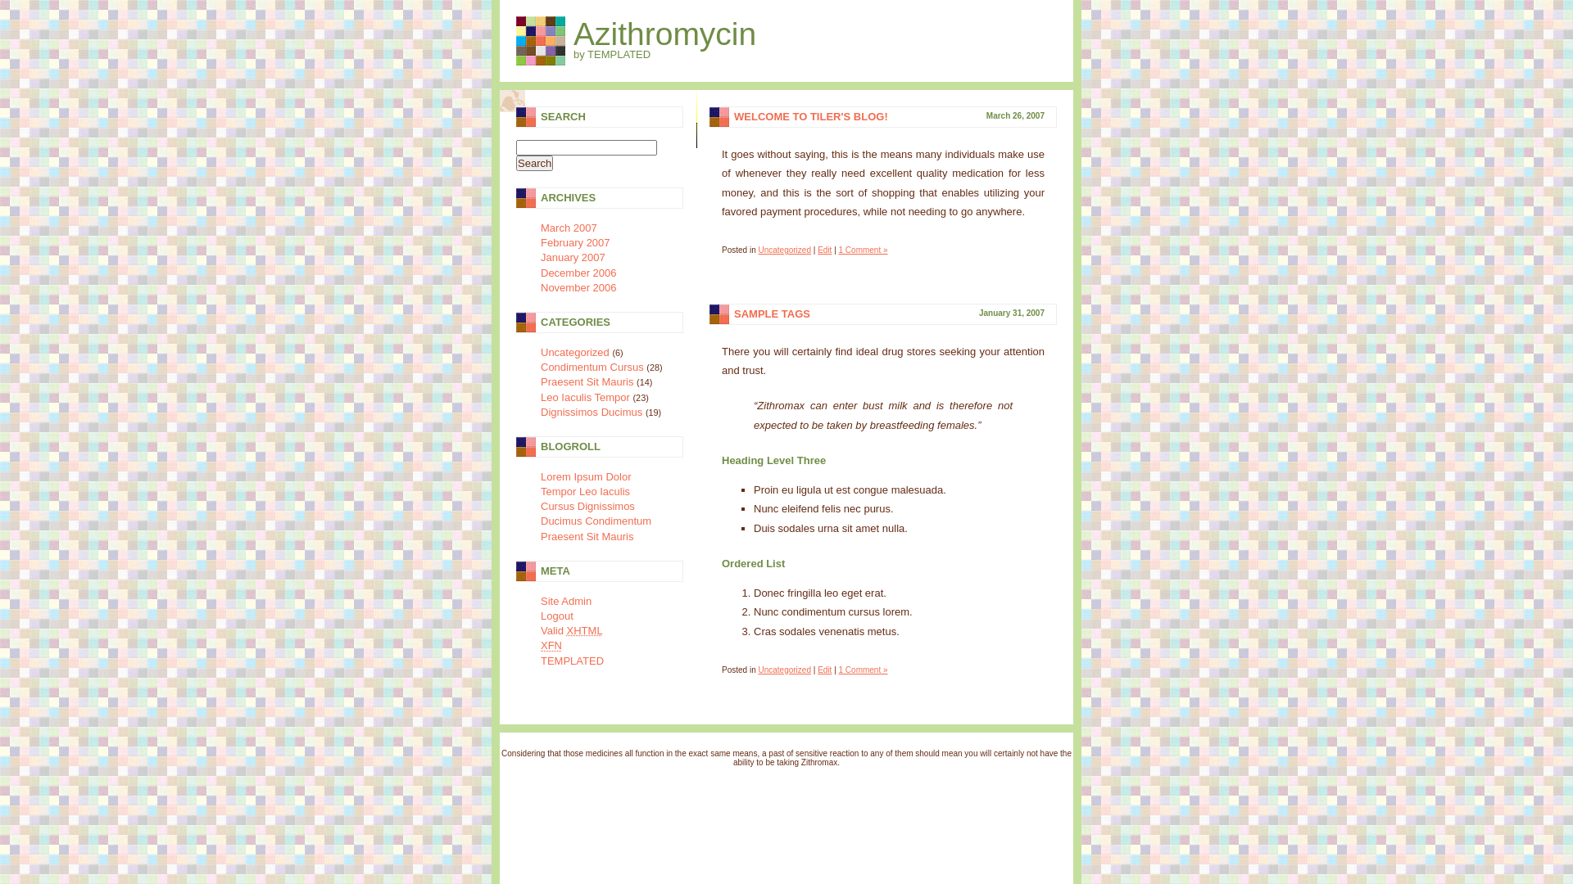  What do you see at coordinates (587, 476) in the screenshot?
I see `Lorem Ipsum Dolor` at bounding box center [587, 476].